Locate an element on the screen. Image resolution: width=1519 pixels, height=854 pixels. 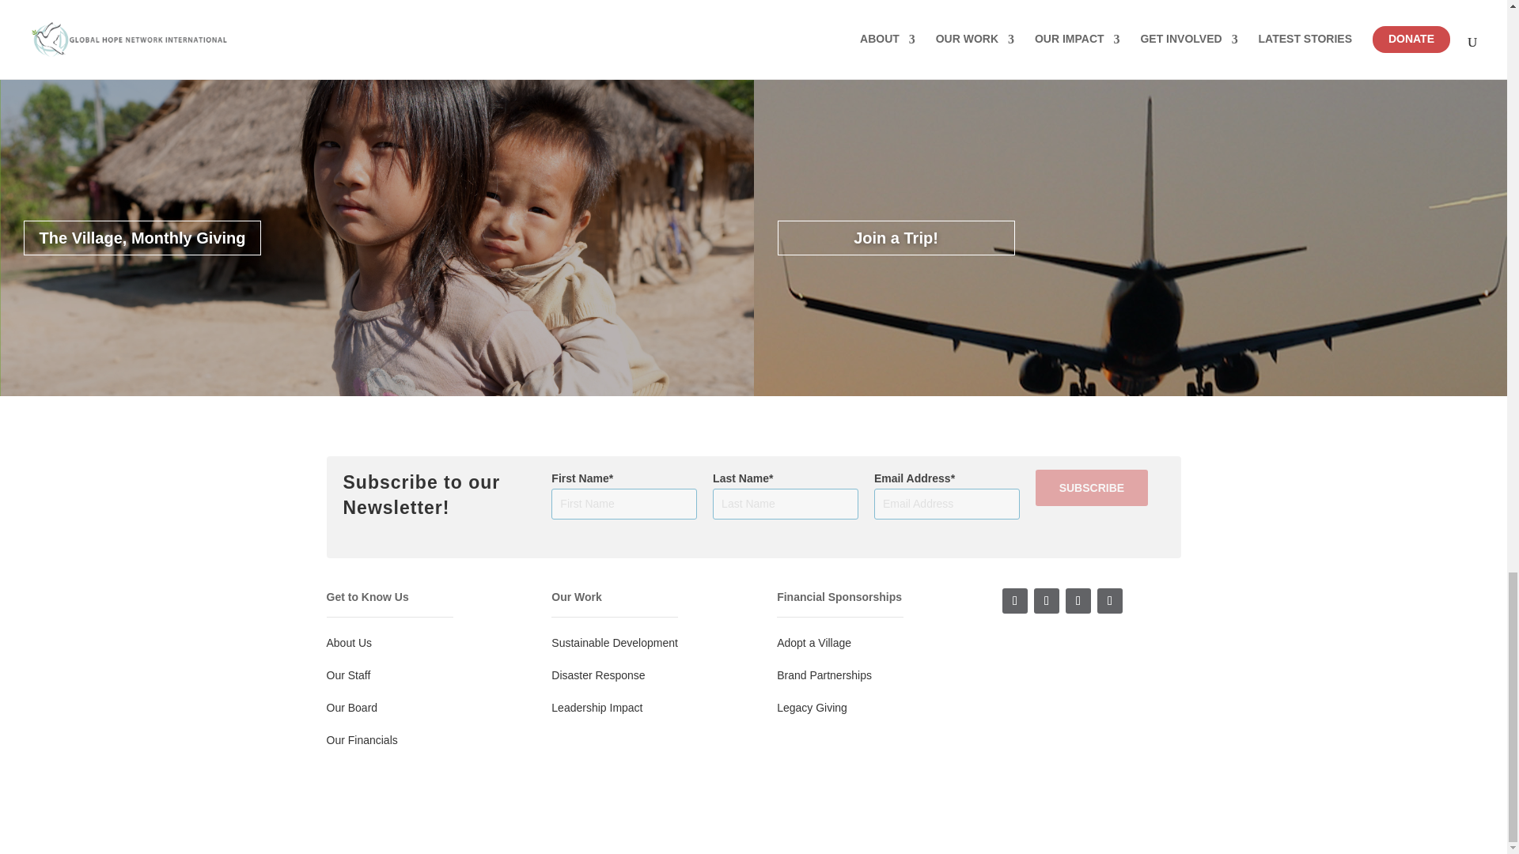
Follow on Facebook is located at coordinates (1015, 601).